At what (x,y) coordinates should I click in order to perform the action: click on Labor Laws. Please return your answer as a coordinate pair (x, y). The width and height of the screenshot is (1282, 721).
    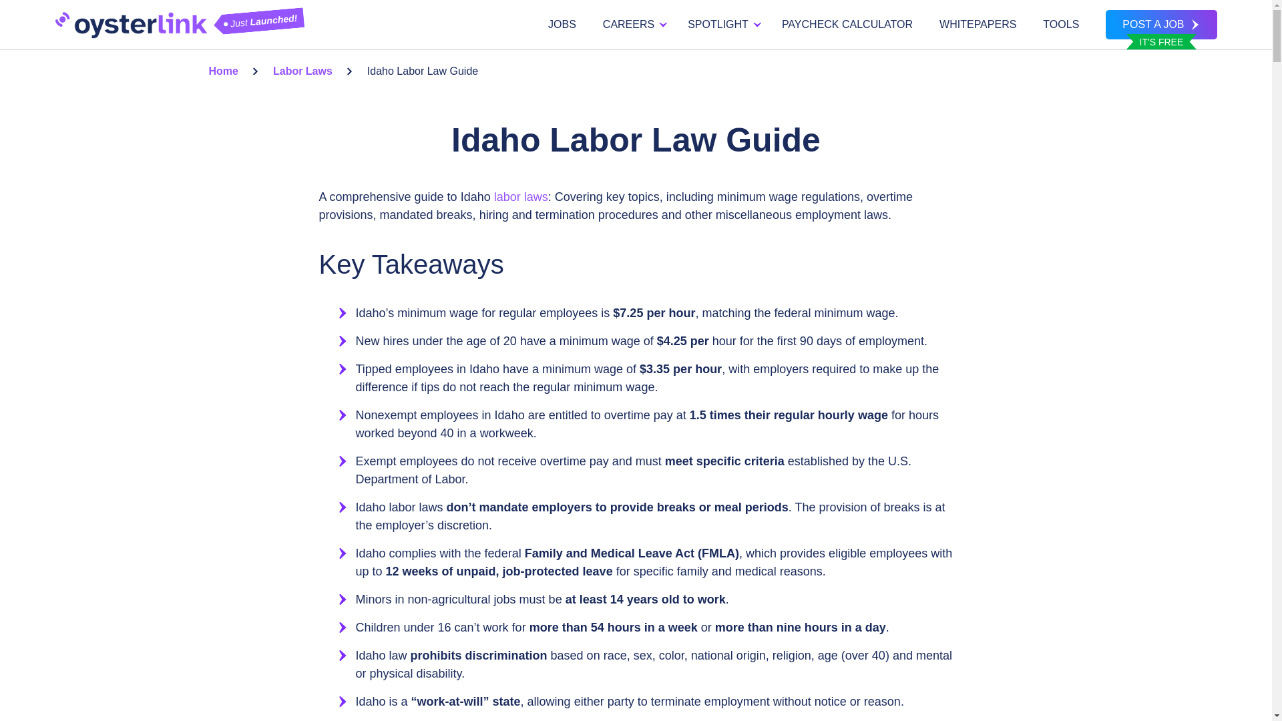
    Looking at the image, I should click on (302, 71).